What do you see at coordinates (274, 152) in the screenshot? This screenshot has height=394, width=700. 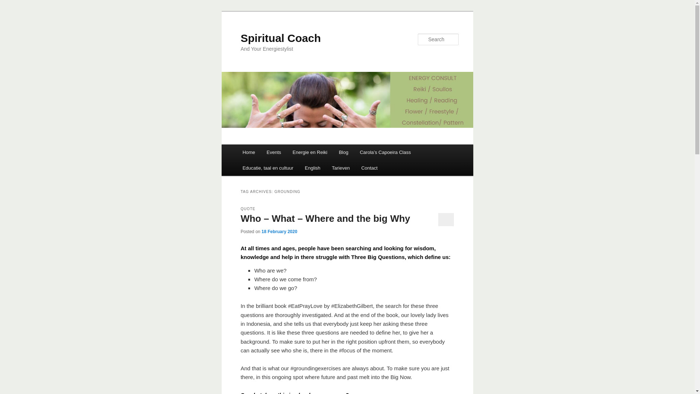 I see `Events` at bounding box center [274, 152].